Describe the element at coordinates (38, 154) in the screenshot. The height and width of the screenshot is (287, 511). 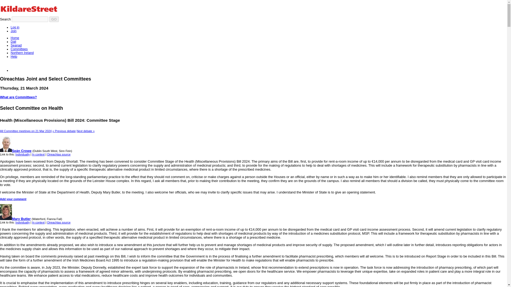
I see `In context` at that location.